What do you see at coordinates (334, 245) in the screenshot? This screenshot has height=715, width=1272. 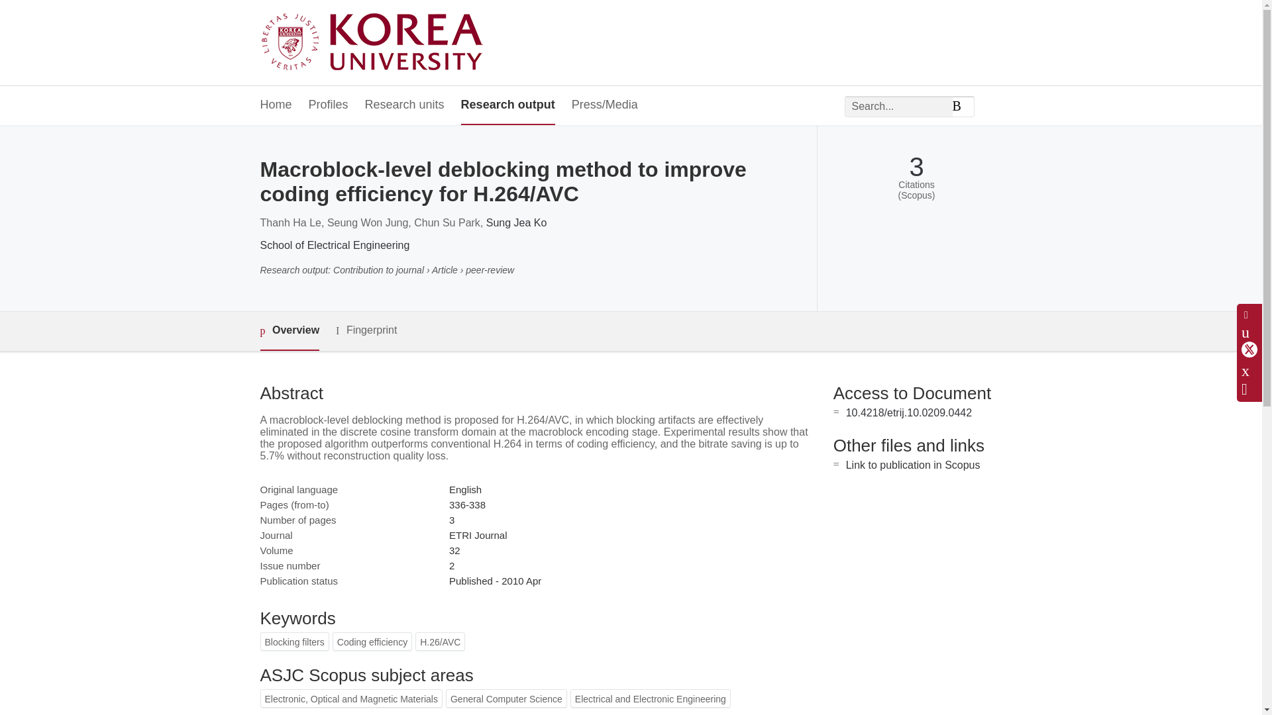 I see `School of Electrical Engineering` at bounding box center [334, 245].